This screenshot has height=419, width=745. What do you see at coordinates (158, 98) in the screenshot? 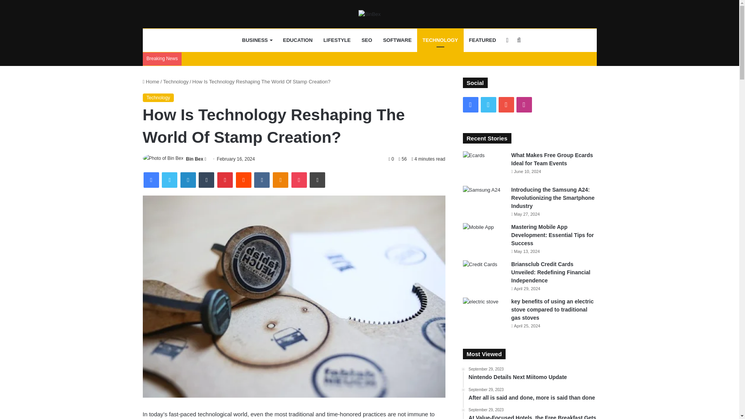
I see `Technology` at bounding box center [158, 98].